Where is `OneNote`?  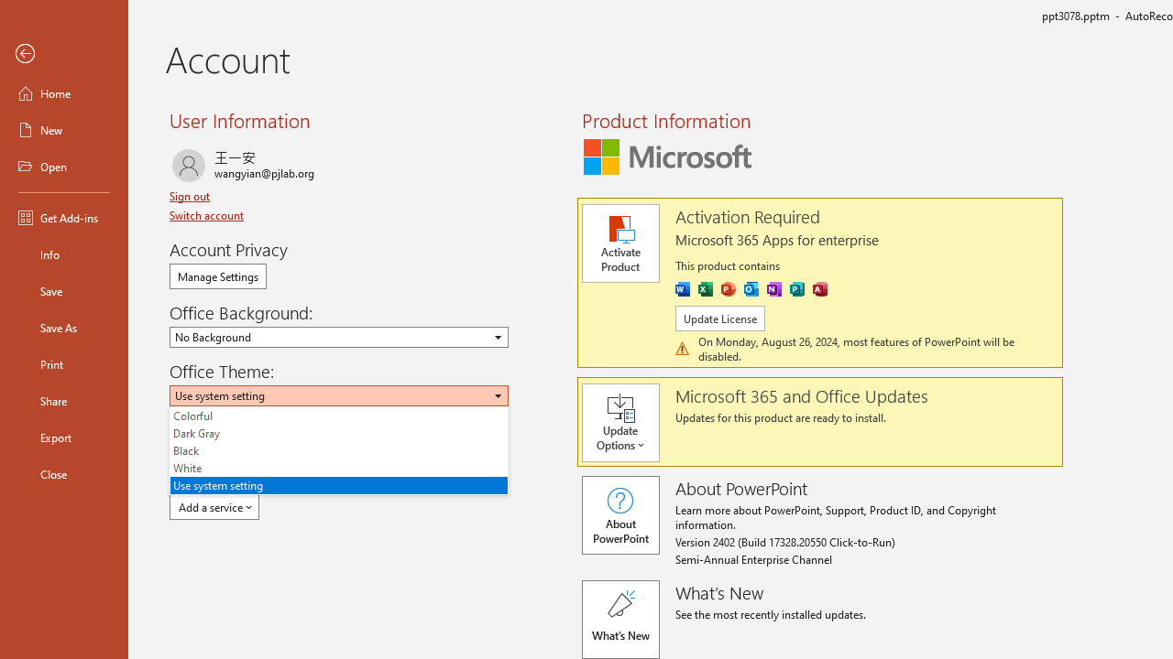
OneNote is located at coordinates (773, 289).